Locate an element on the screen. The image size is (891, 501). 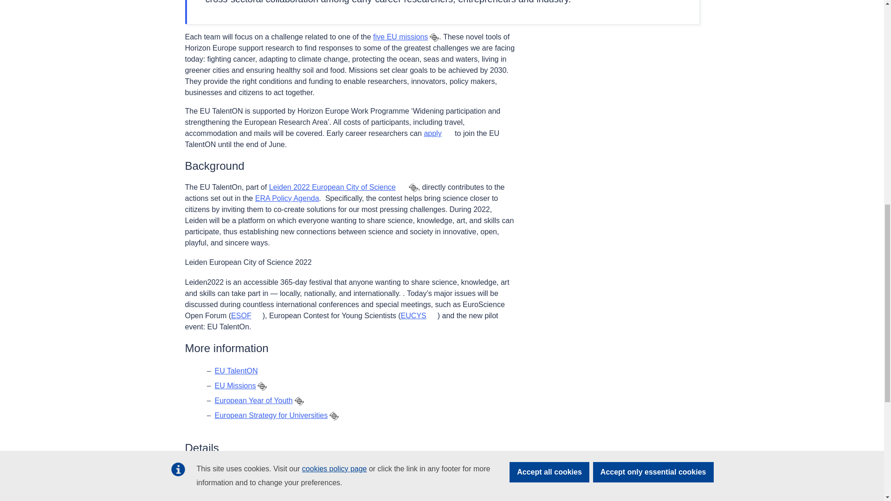
EU Missions is located at coordinates (235, 385).